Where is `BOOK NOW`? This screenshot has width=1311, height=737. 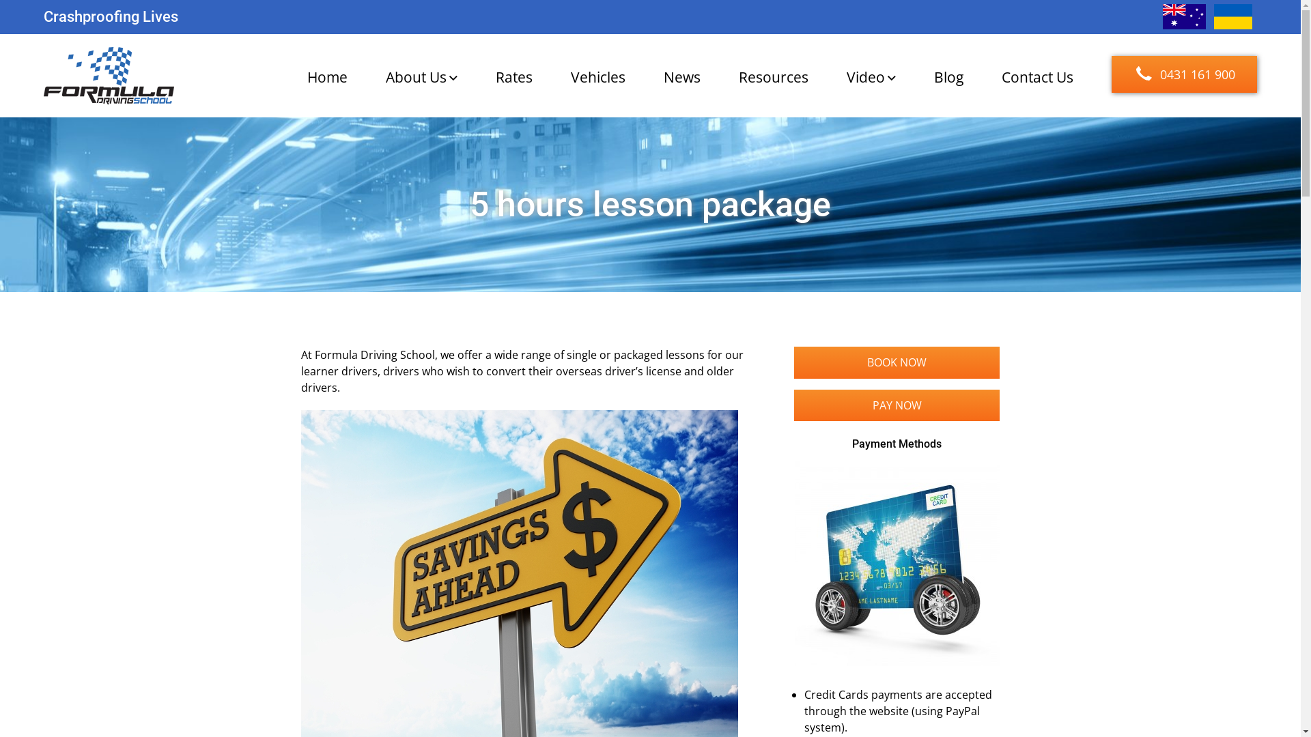 BOOK NOW is located at coordinates (897, 362).